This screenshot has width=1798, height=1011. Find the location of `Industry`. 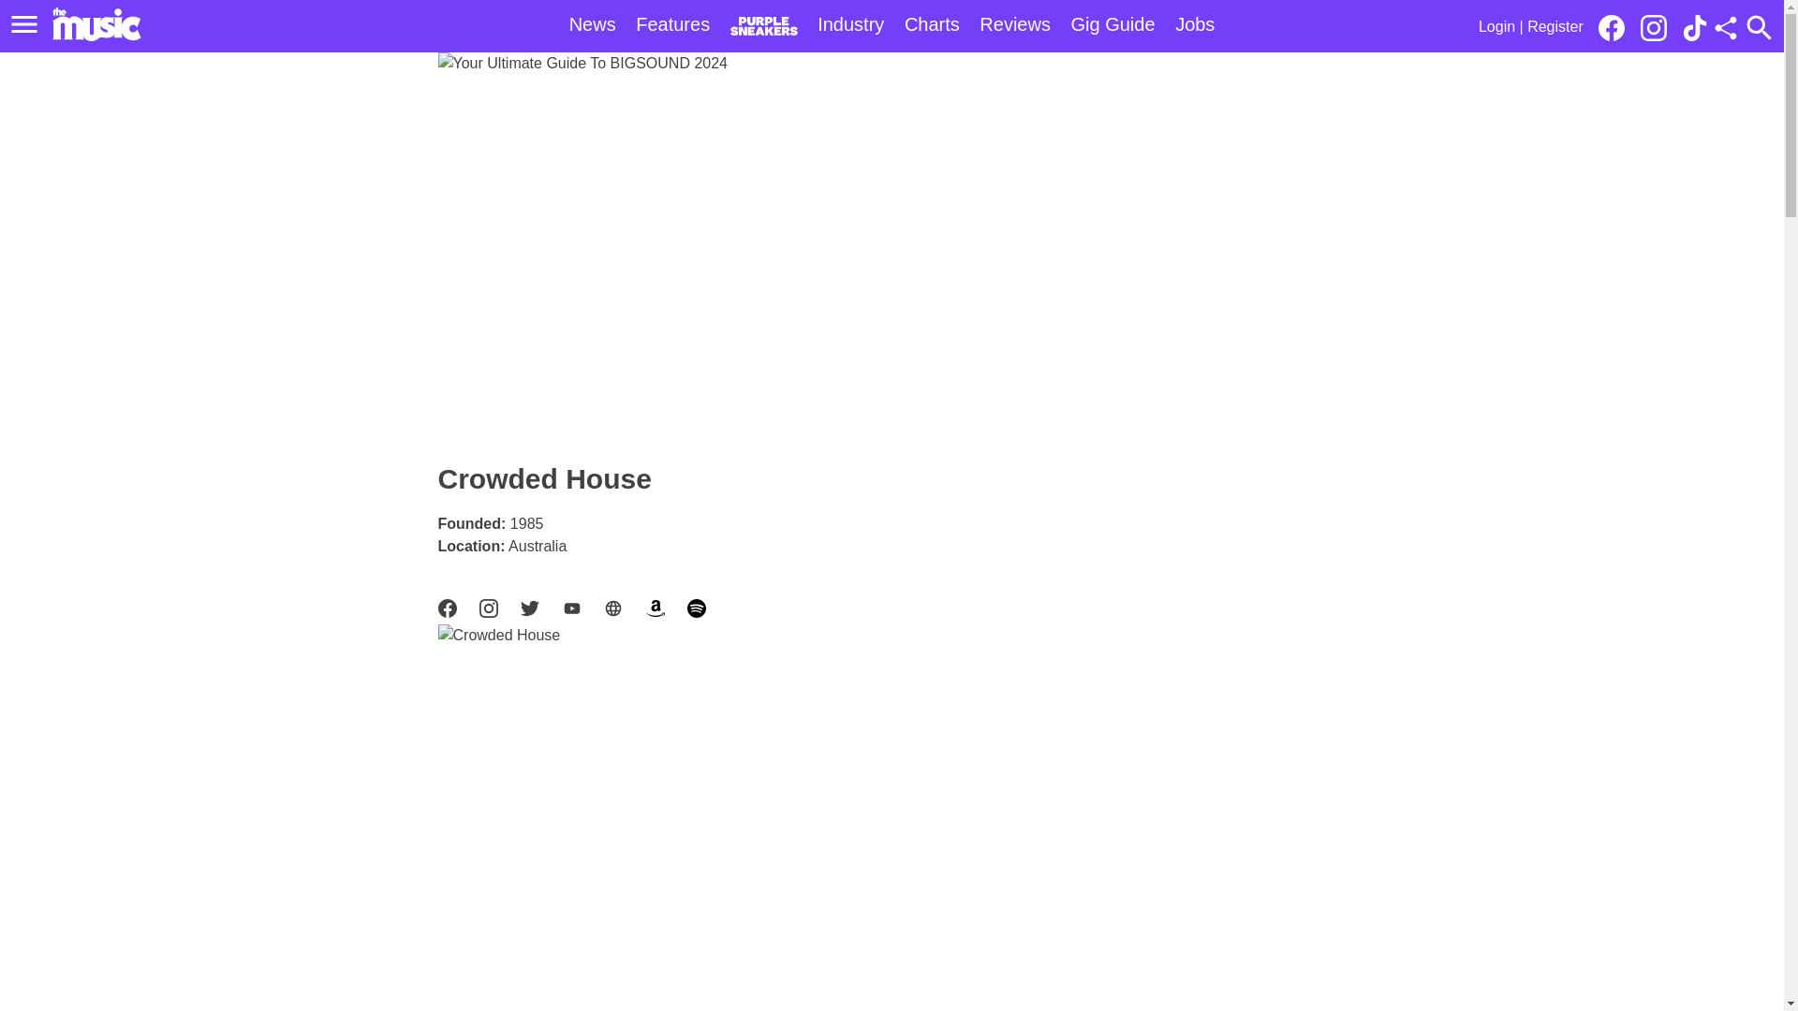

Industry is located at coordinates (850, 24).